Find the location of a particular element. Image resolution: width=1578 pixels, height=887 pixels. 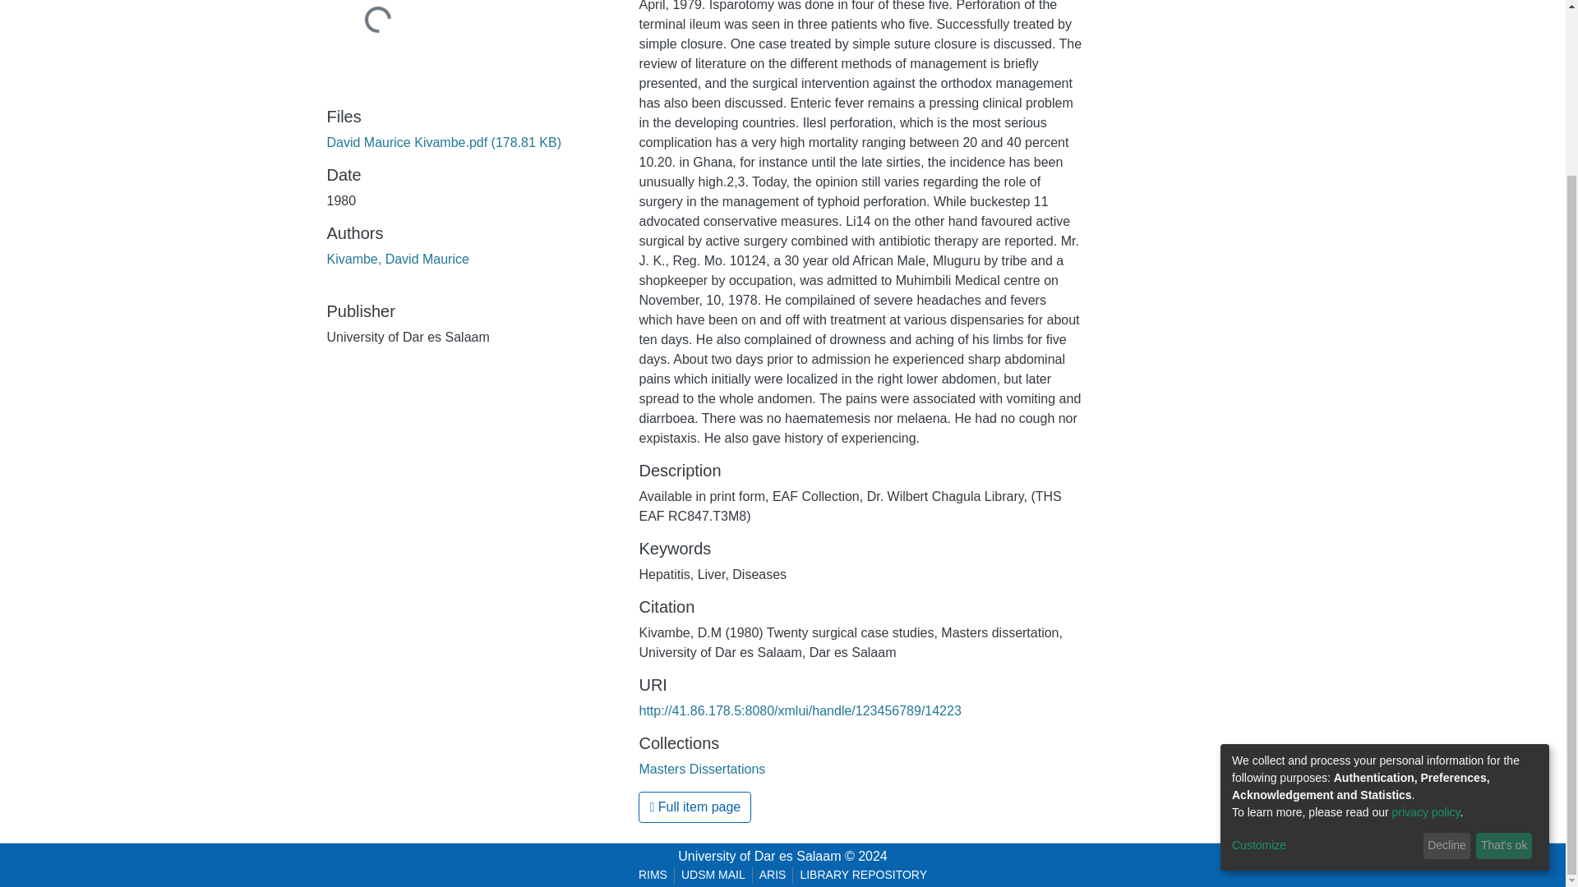

UDSM MAIL is located at coordinates (713, 875).